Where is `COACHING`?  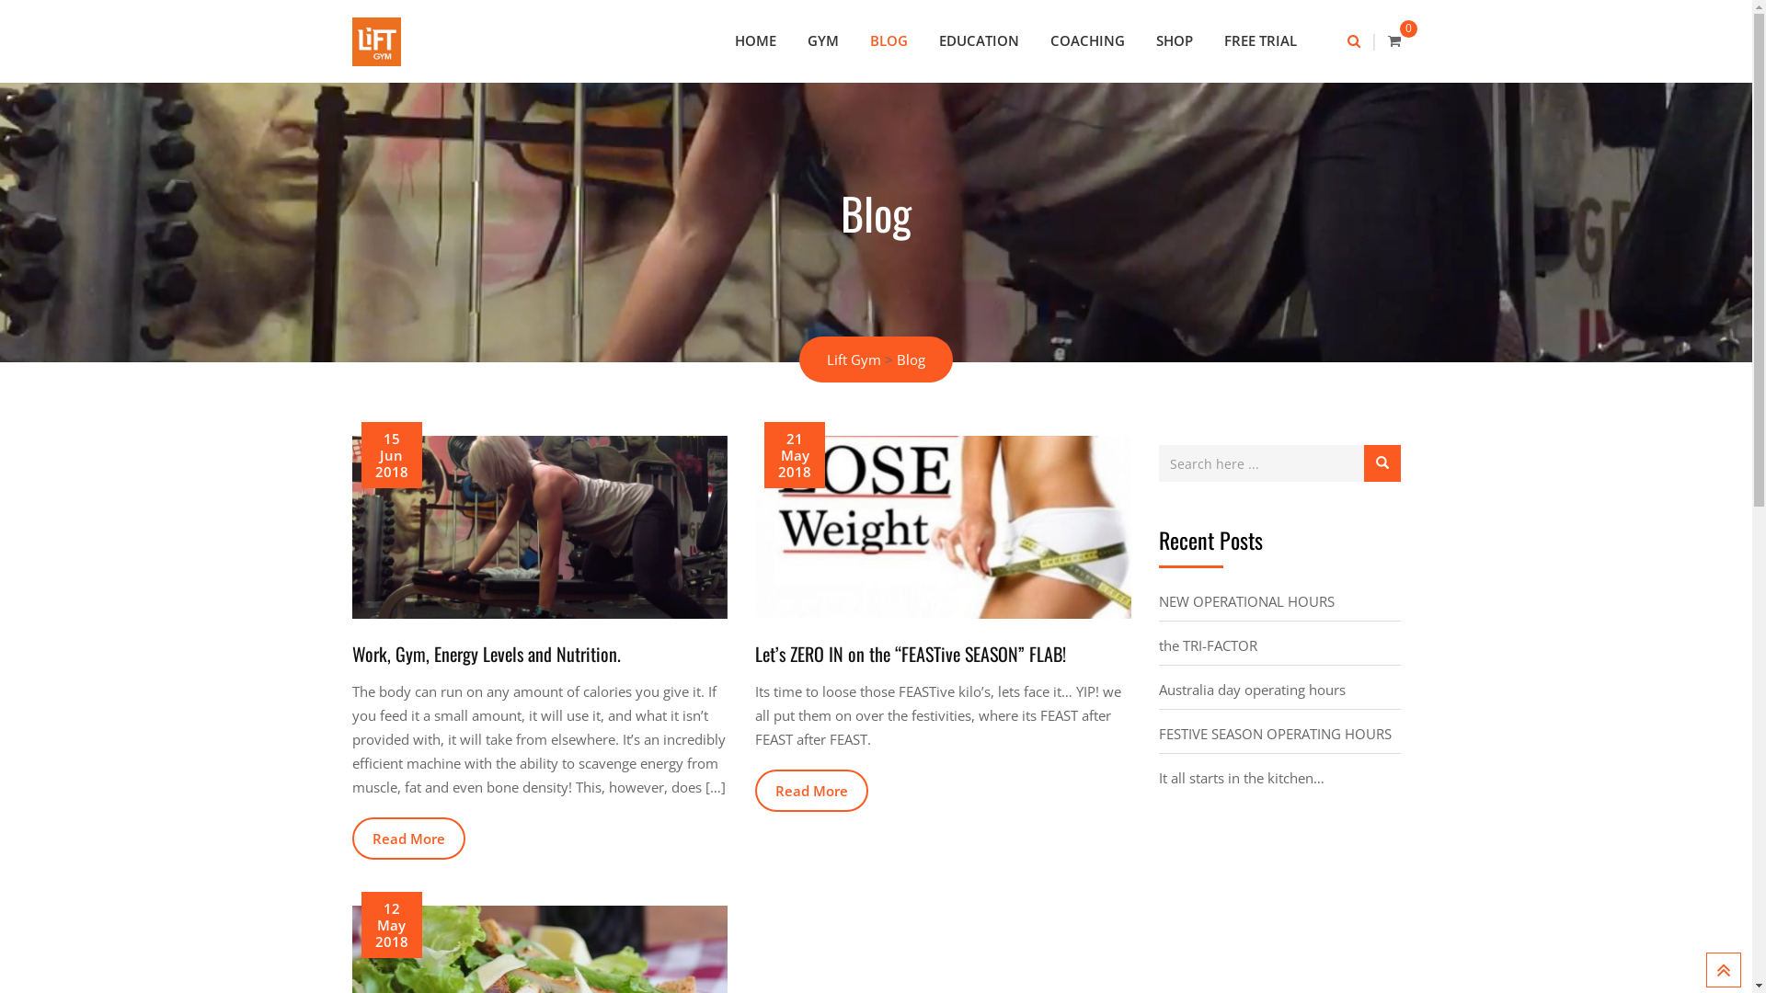 COACHING is located at coordinates (1087, 40).